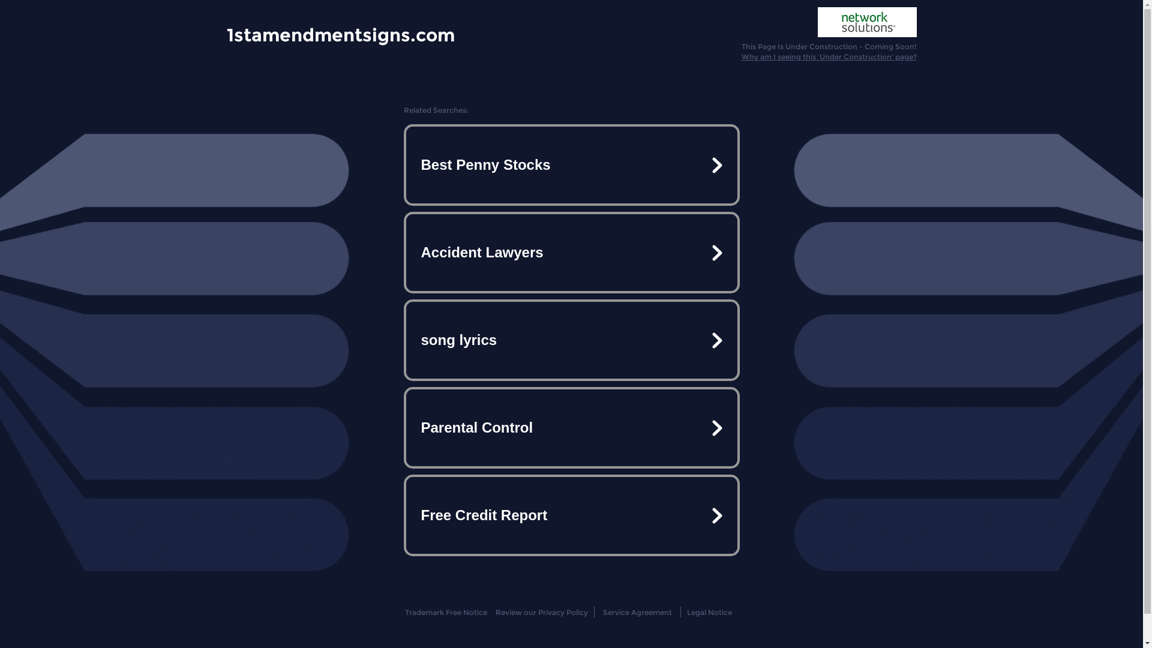 The height and width of the screenshot is (648, 1152). I want to click on song lyrics, so click(571, 340).